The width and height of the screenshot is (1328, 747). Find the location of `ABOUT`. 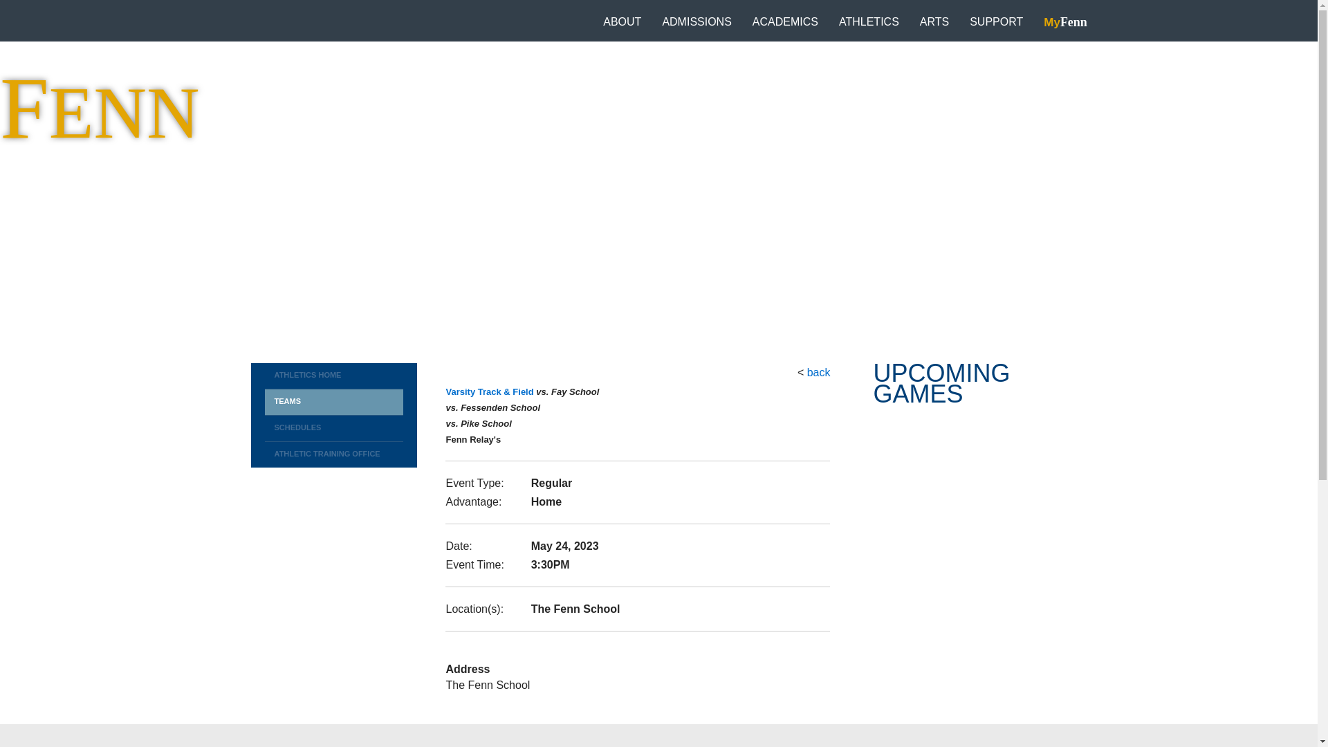

ABOUT is located at coordinates (622, 21).